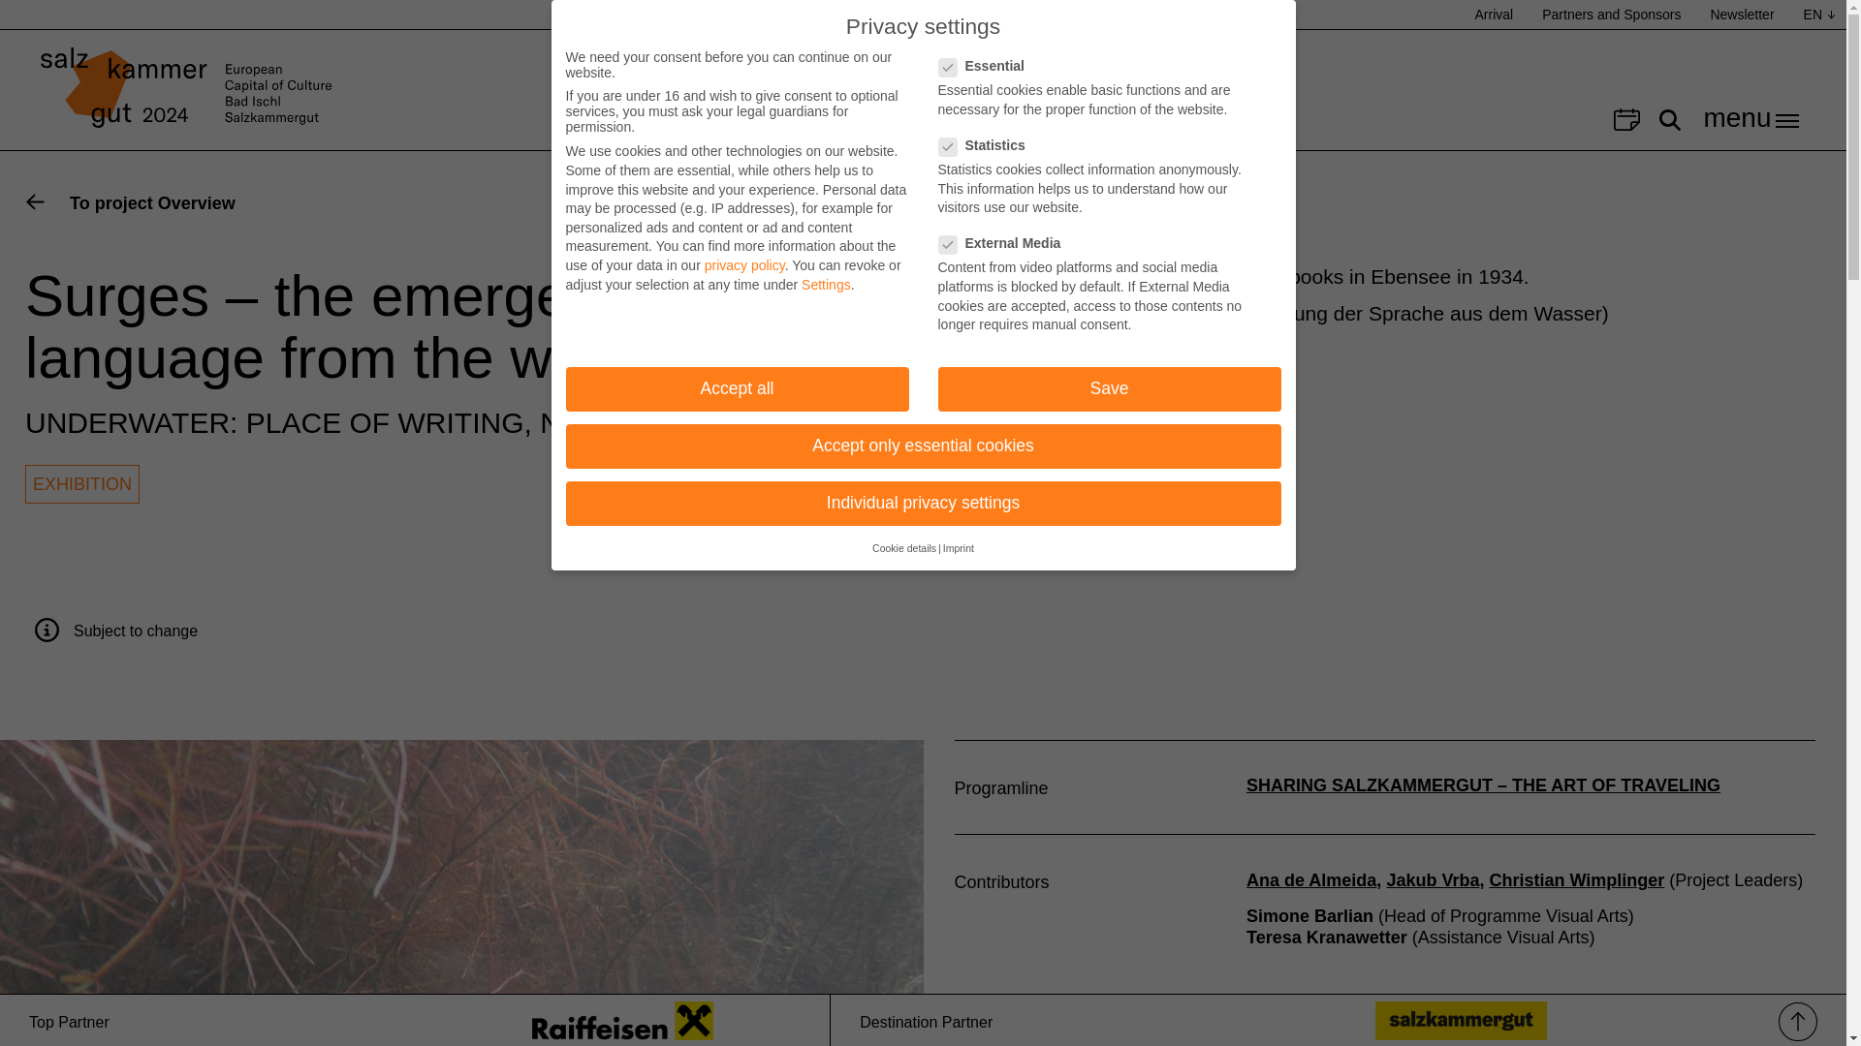 Image resolution: width=1861 pixels, height=1046 pixels. I want to click on Partners and Sponsors, so click(1611, 15).